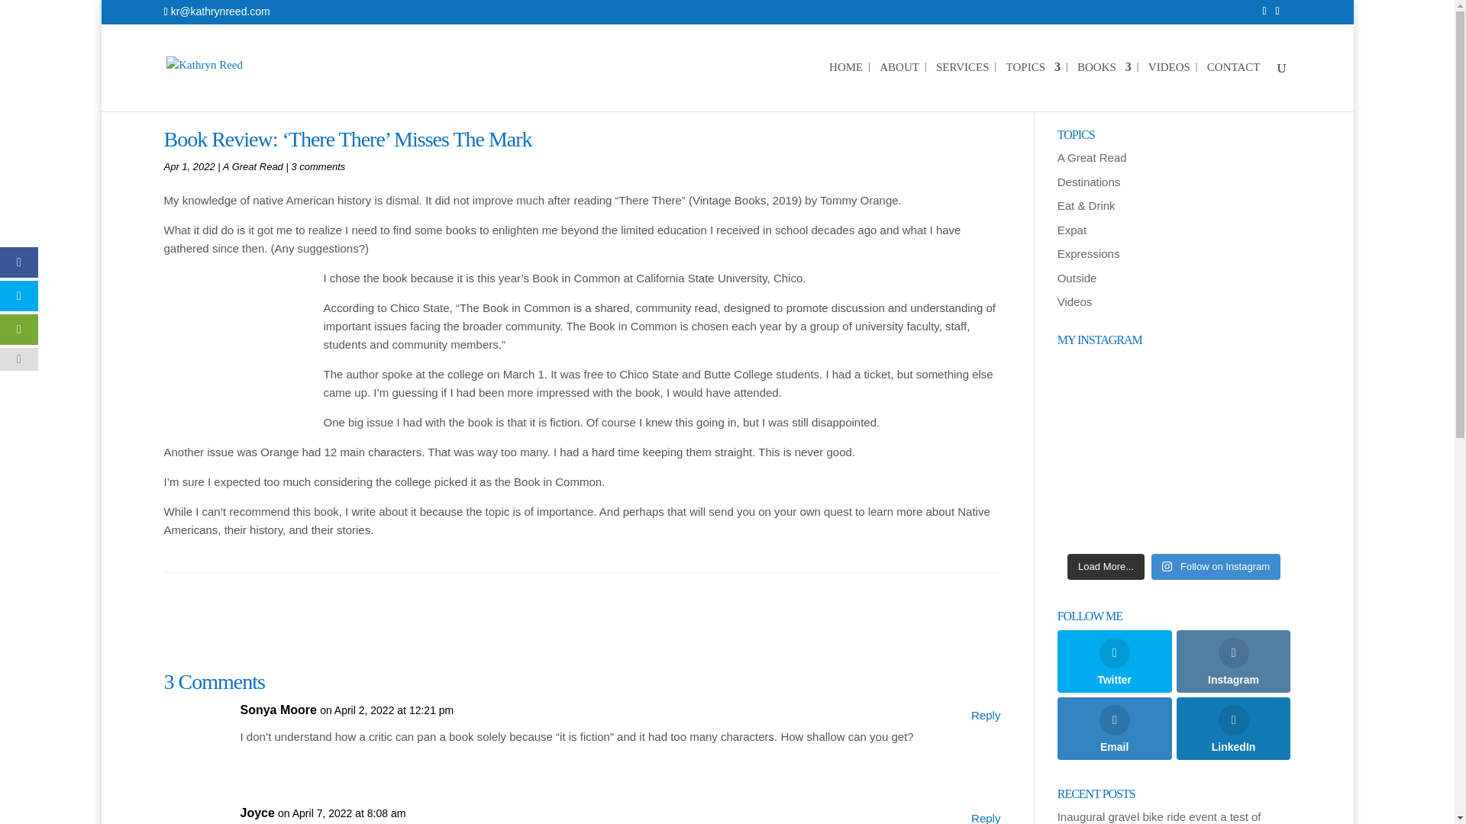 The width and height of the screenshot is (1466, 824). What do you see at coordinates (1169, 86) in the screenshot?
I see `VIDEOS` at bounding box center [1169, 86].